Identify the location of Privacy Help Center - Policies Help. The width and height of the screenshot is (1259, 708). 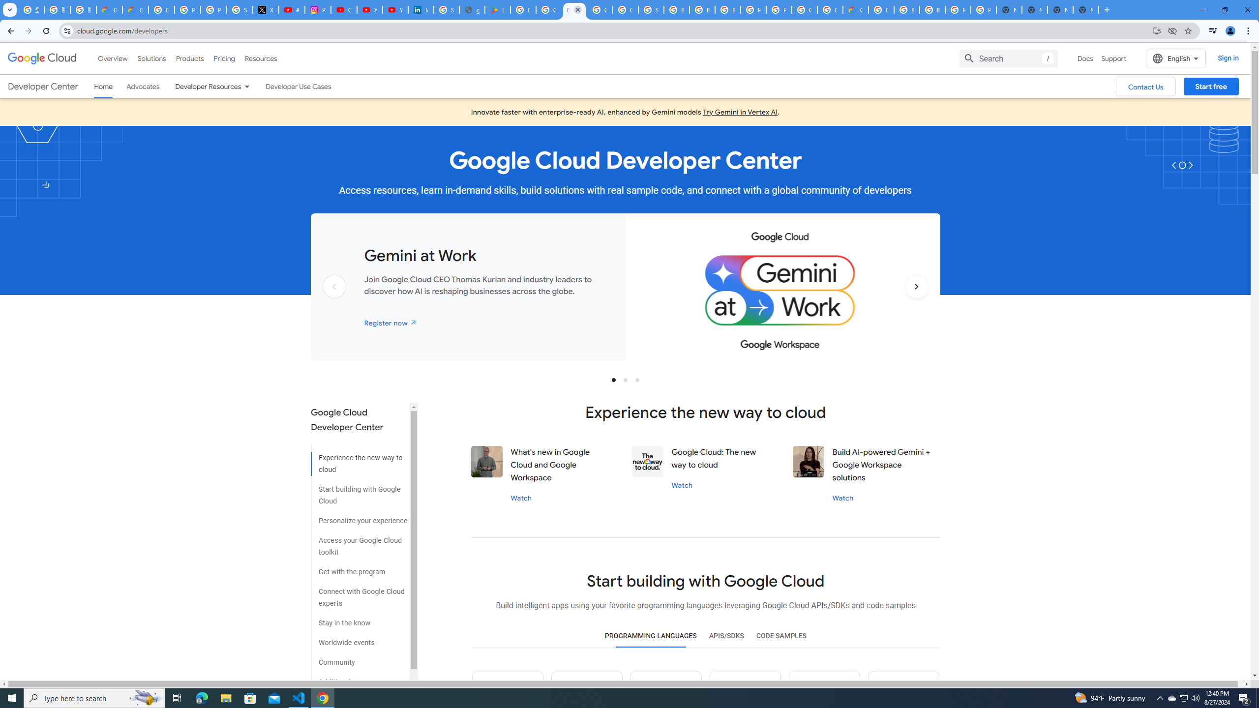
(214, 10).